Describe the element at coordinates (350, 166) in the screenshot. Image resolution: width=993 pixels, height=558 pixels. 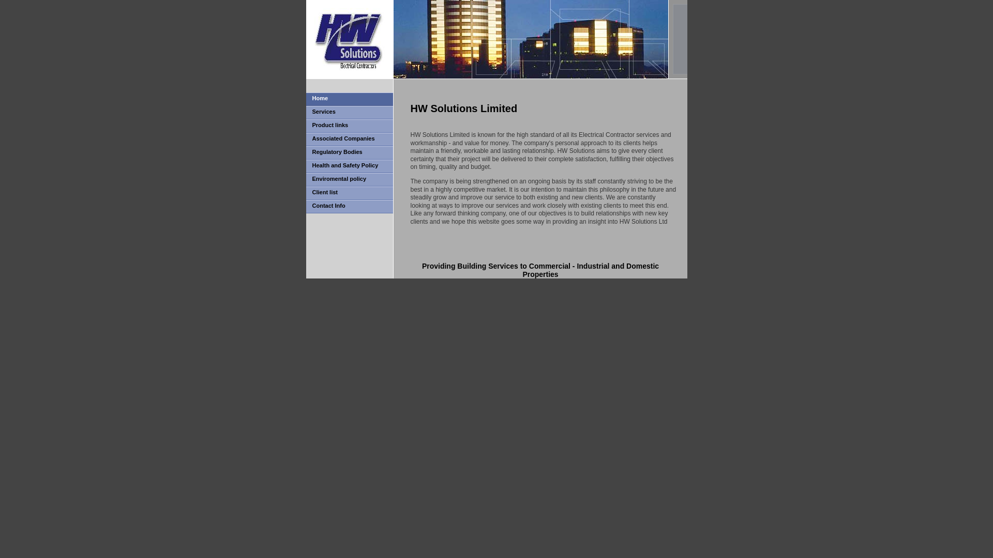
I see `Health and Safety Policy` at that location.